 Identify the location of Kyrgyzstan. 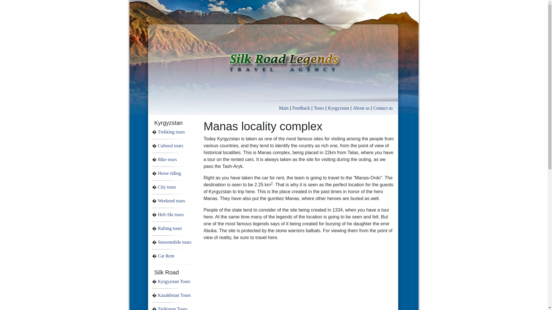
(338, 108).